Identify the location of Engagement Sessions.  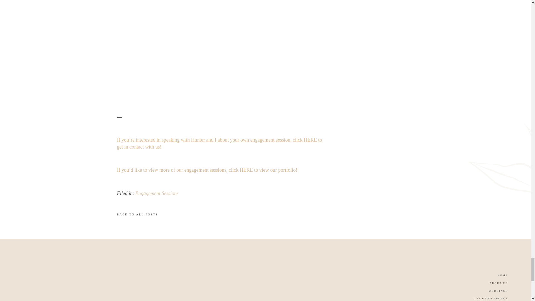
(157, 193).